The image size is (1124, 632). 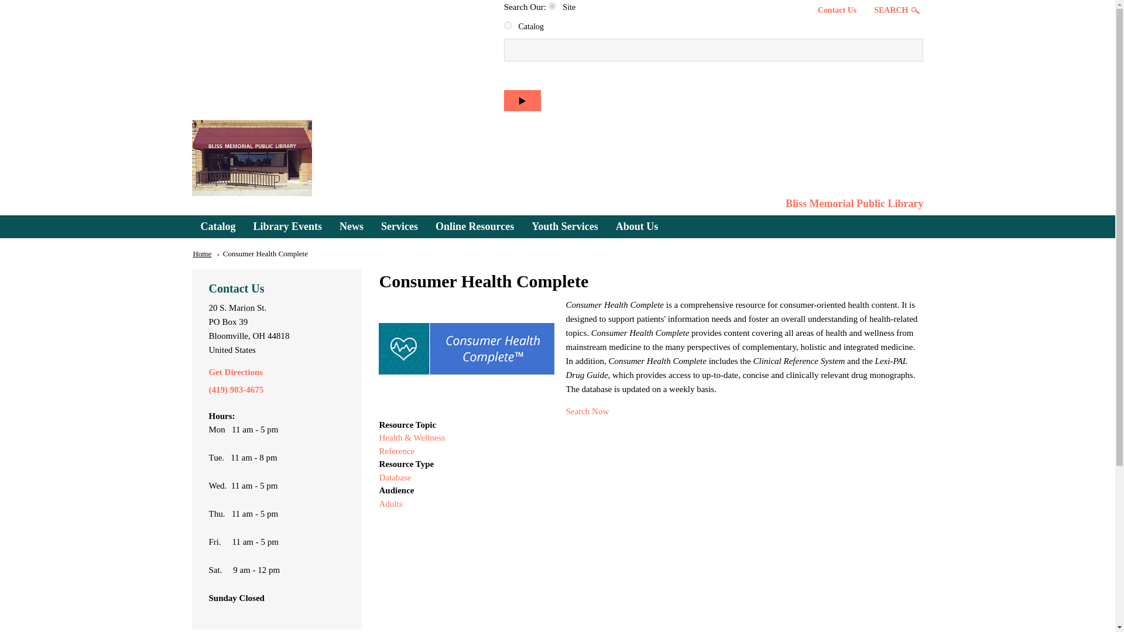 What do you see at coordinates (507, 25) in the screenshot?
I see `catalog-search` at bounding box center [507, 25].